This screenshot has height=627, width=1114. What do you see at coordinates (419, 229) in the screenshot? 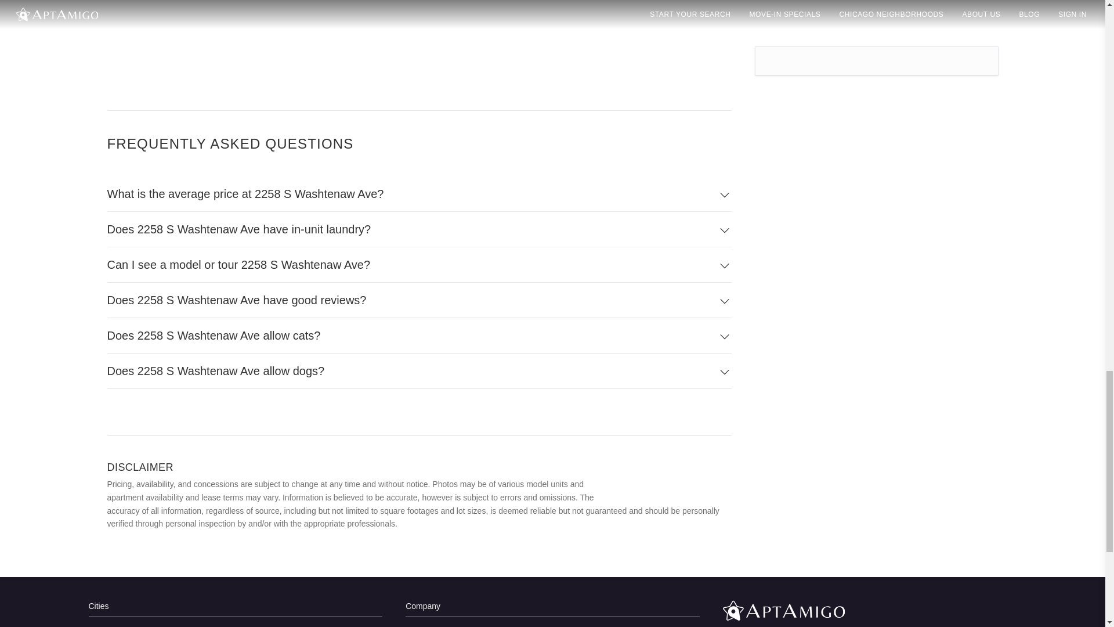
I see `Does 2258 S Washtenaw Ave have in-unit laundry?` at bounding box center [419, 229].